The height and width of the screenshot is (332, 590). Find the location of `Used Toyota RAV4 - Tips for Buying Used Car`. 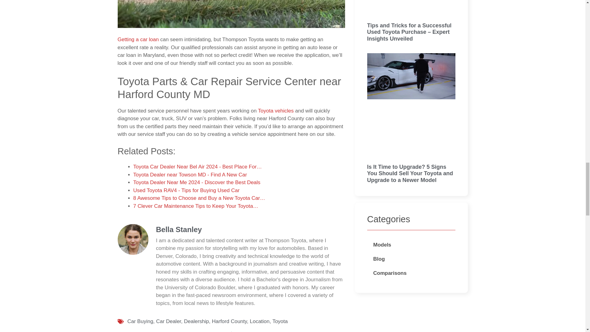

Used Toyota RAV4 - Tips for Buying Used Car is located at coordinates (186, 190).